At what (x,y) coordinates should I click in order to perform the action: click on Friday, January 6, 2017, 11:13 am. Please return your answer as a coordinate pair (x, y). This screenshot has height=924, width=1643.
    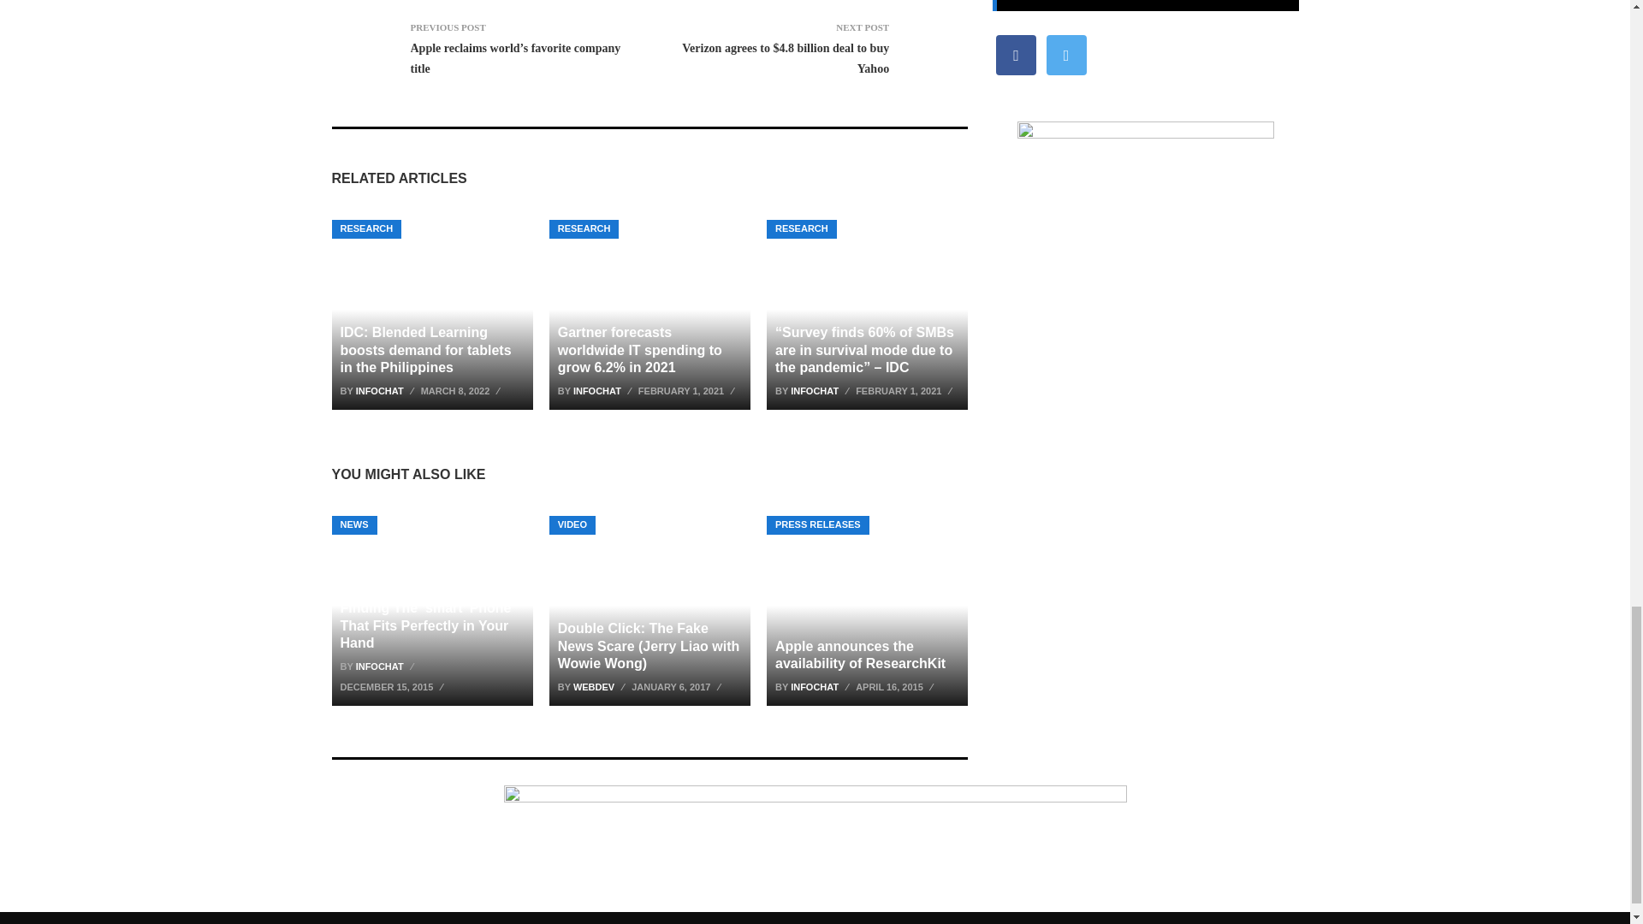
    Looking at the image, I should click on (678, 686).